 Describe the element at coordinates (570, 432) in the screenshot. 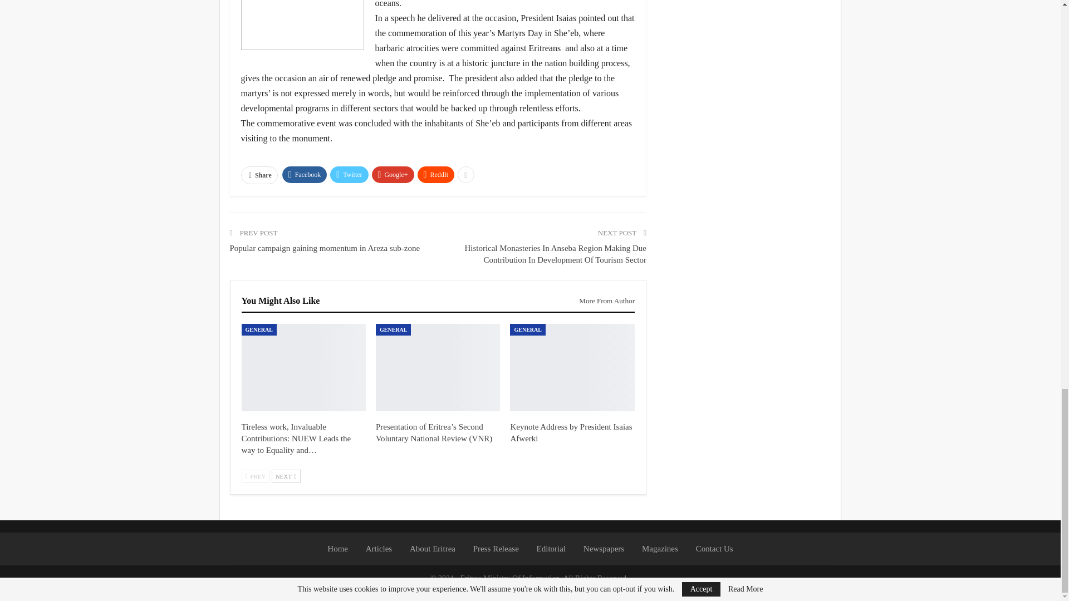

I see `Keynote Address by President Isaias Afwerki` at that location.